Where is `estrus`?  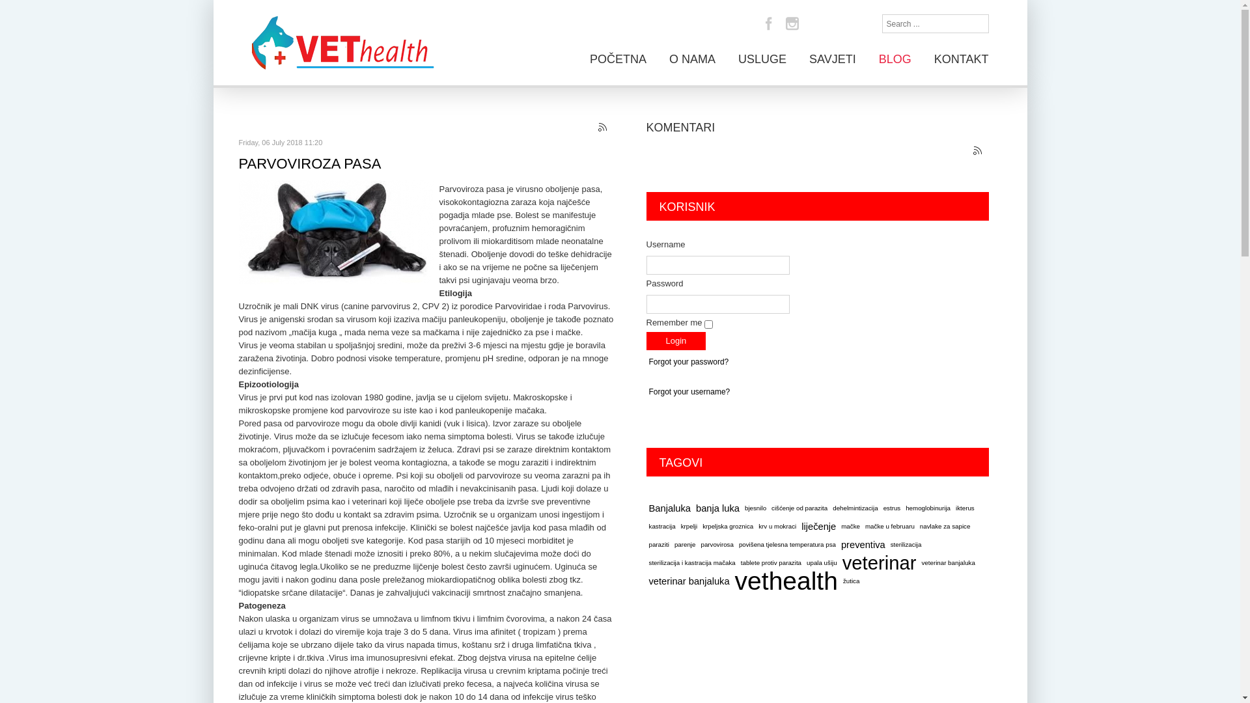 estrus is located at coordinates (892, 508).